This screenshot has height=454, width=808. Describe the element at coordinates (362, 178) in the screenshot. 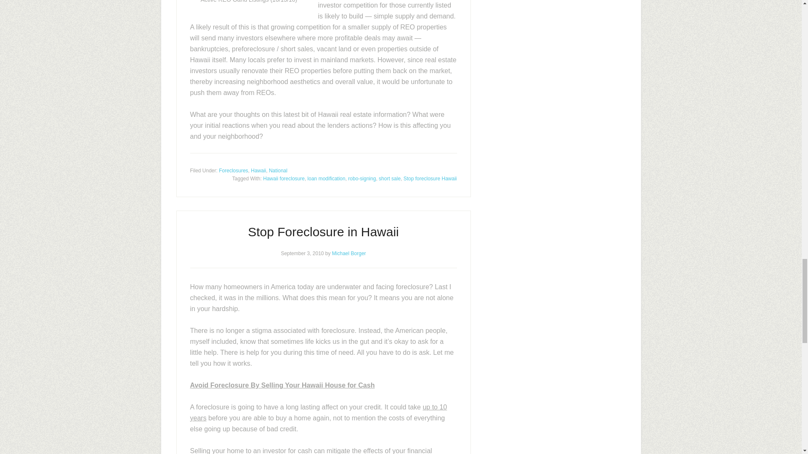

I see `robo-signing` at that location.